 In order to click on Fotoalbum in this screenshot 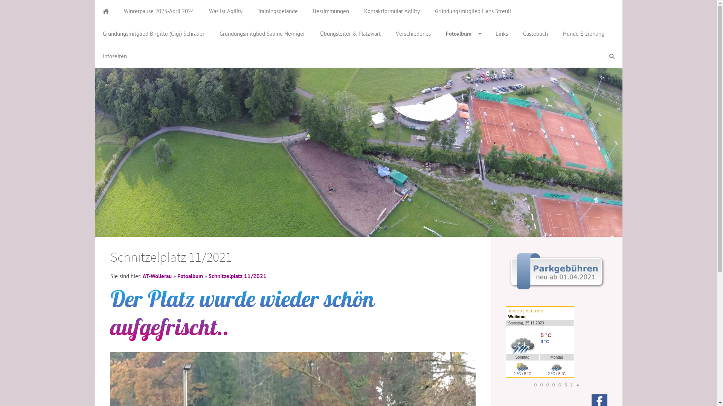, I will do `click(190, 276)`.